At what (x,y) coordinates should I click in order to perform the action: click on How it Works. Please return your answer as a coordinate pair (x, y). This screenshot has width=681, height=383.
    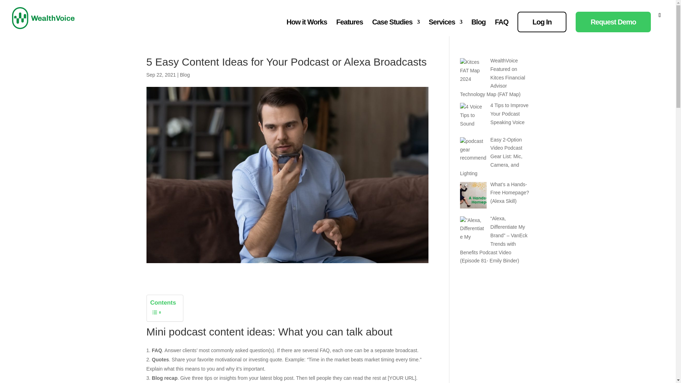
    Looking at the image, I should click on (306, 28).